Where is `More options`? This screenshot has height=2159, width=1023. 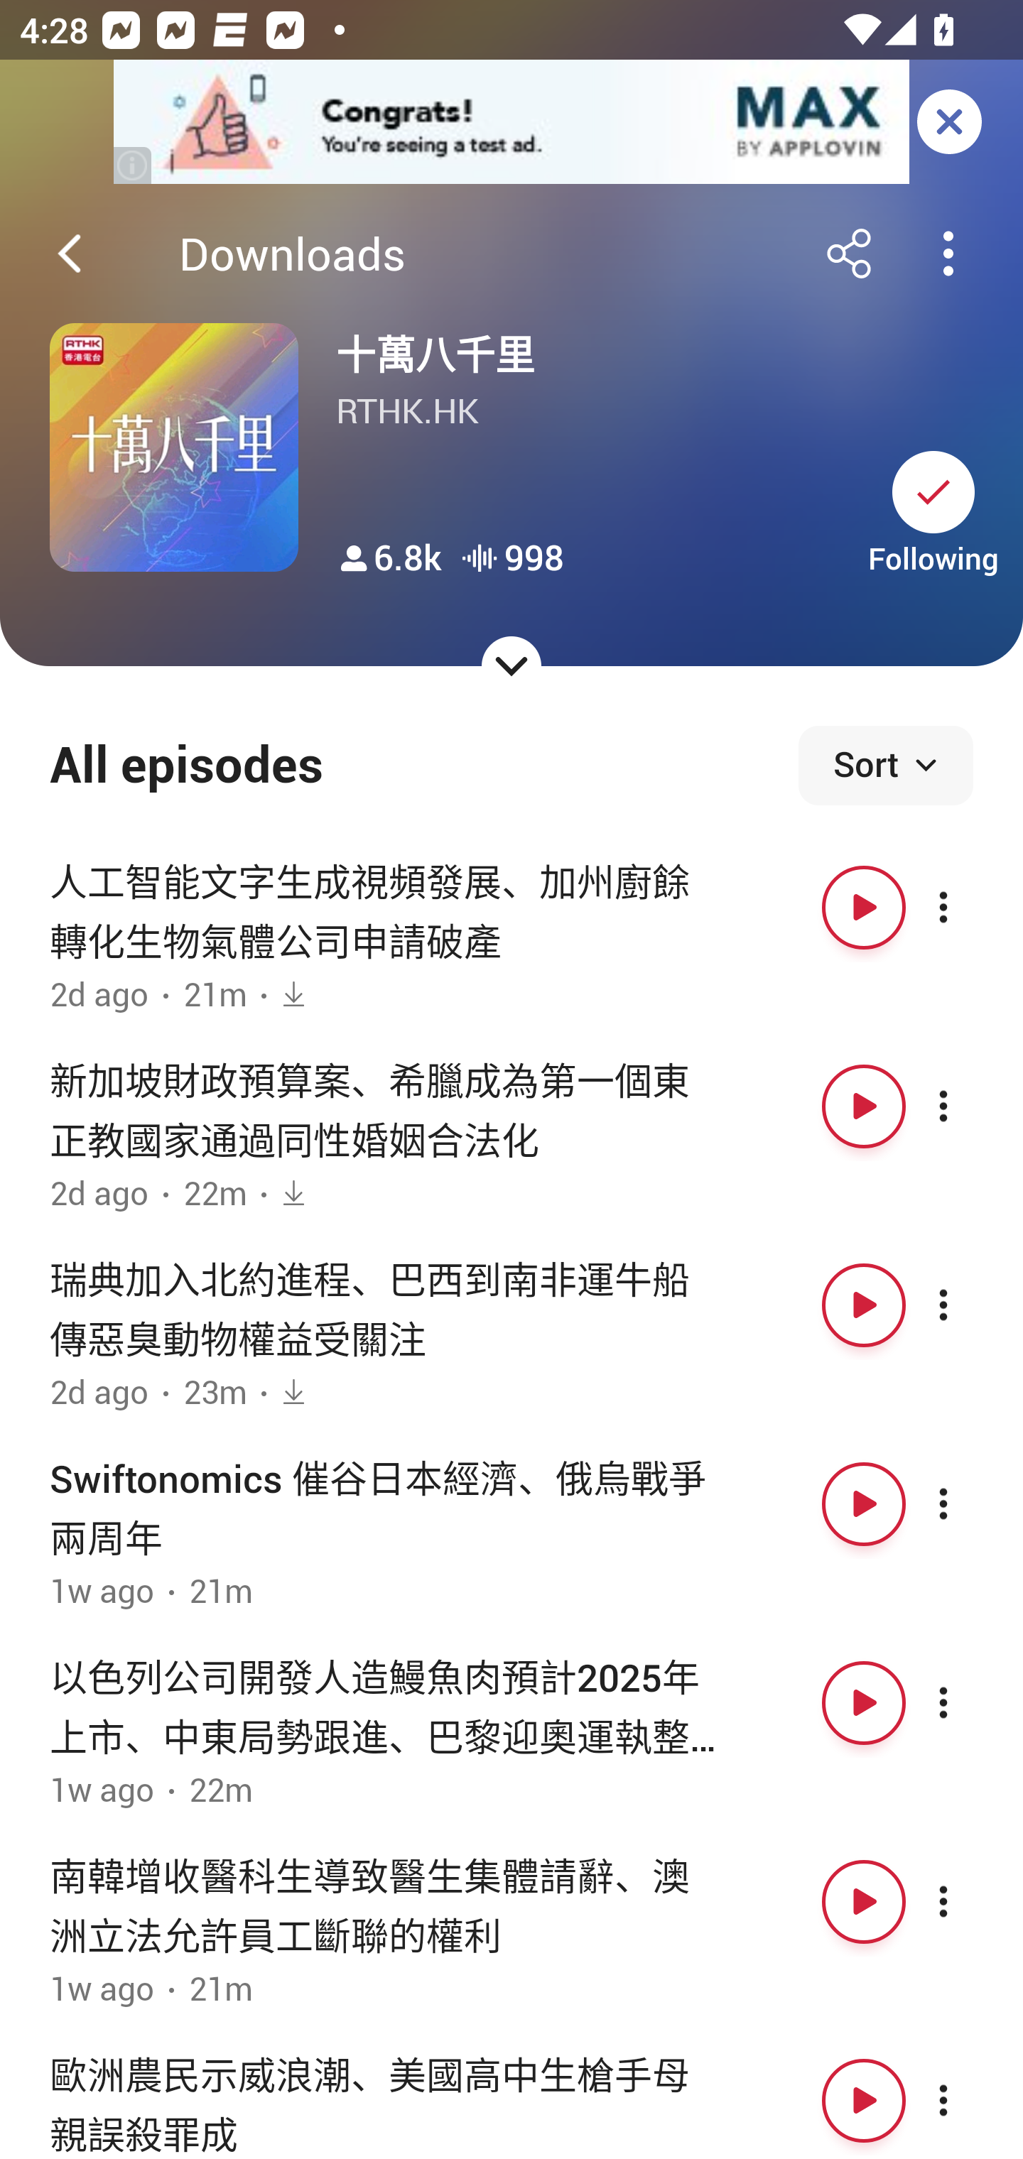 More options is located at coordinates (968, 1106).